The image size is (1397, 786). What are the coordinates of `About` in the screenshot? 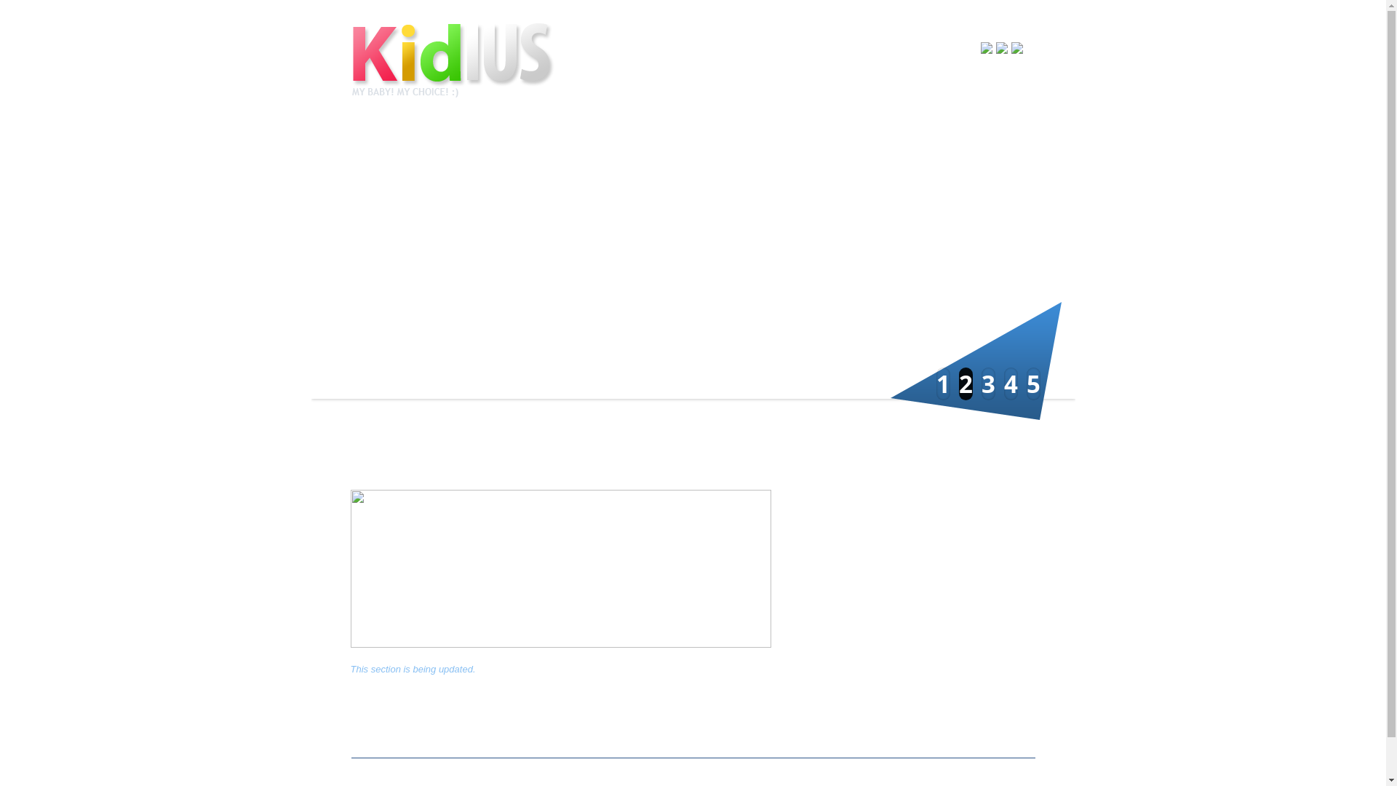 It's located at (476, 137).